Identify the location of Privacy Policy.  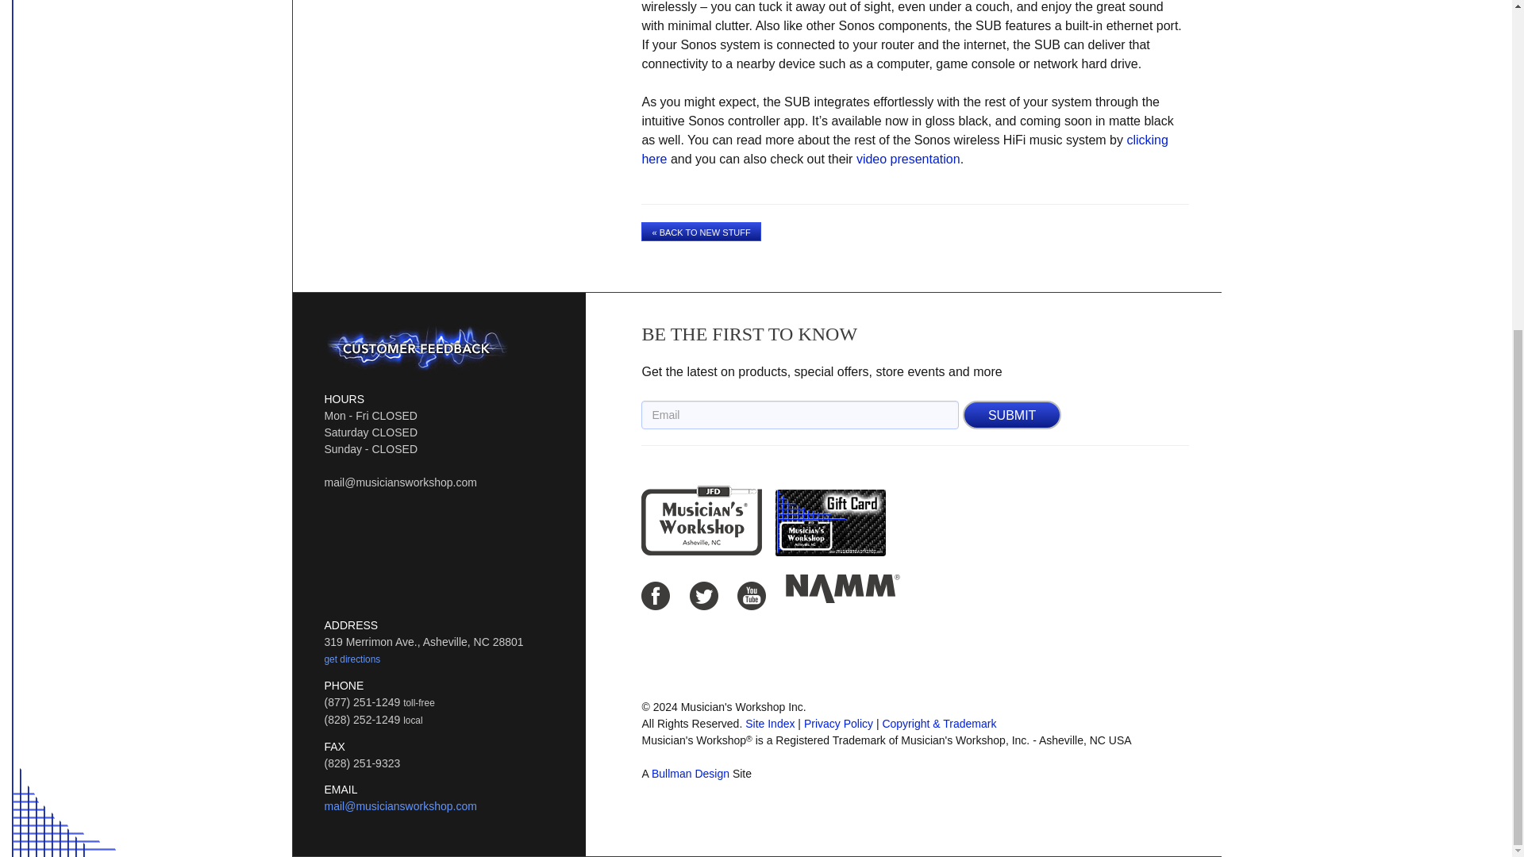
(838, 724).